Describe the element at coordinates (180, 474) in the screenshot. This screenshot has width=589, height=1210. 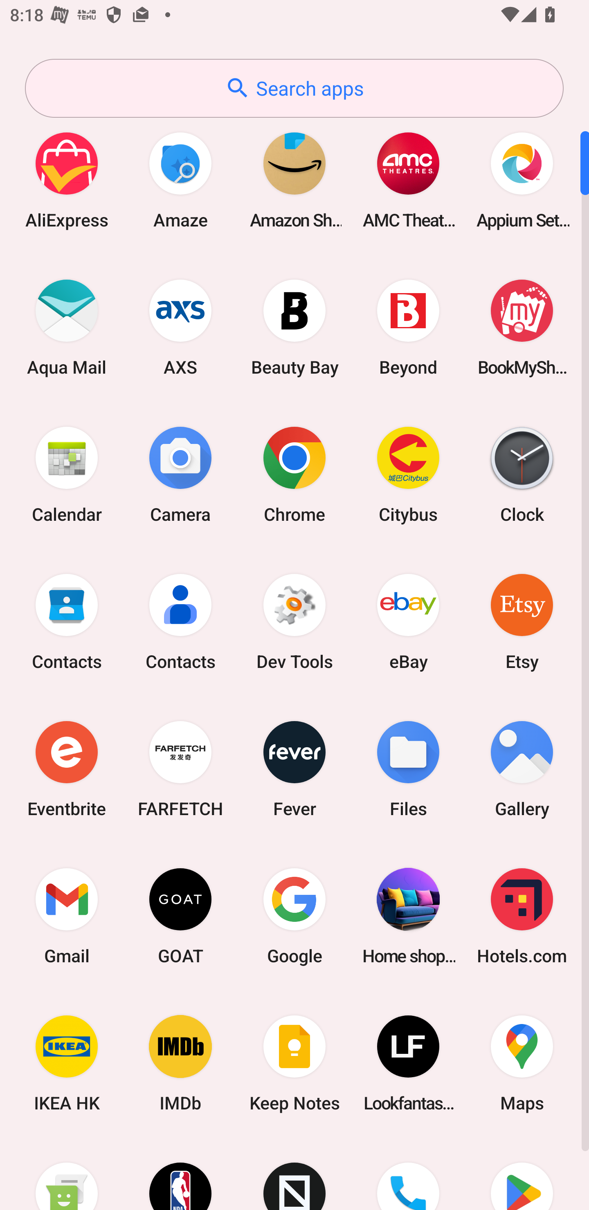
I see `Camera` at that location.